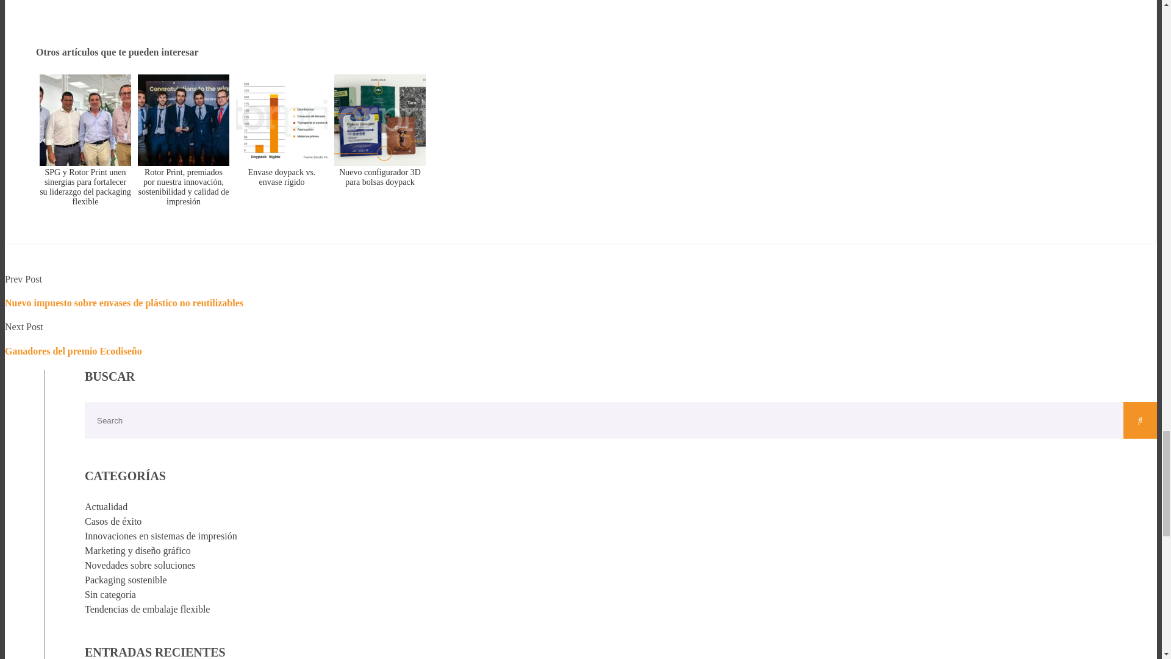 This screenshot has width=1171, height=659. I want to click on Tendencias de embalaje flexible, so click(146, 609).